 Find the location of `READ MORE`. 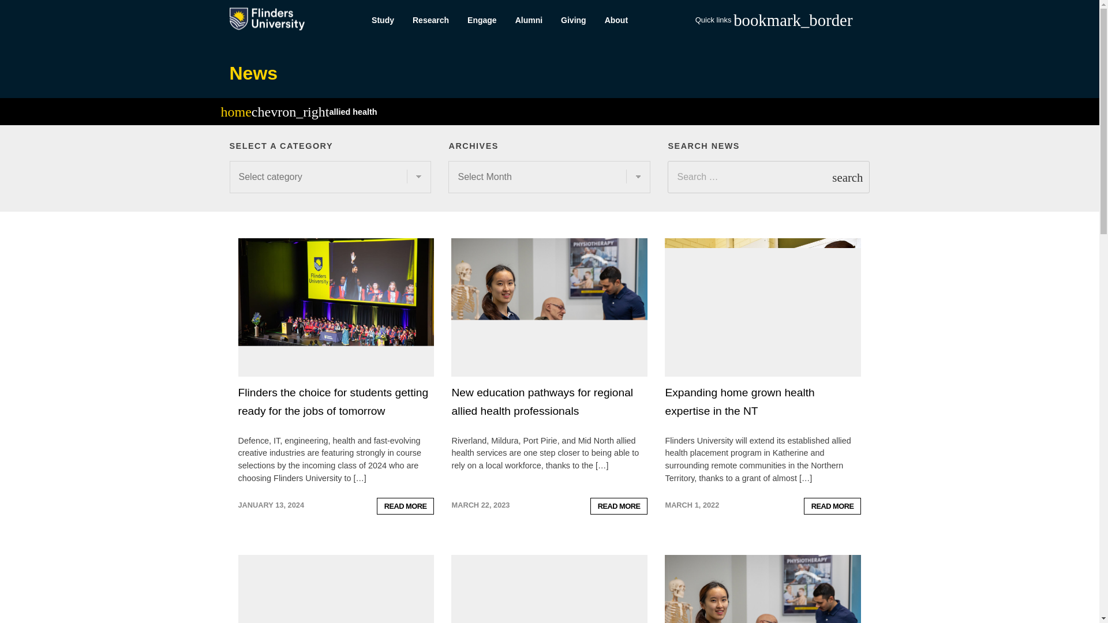

READ MORE is located at coordinates (833, 506).